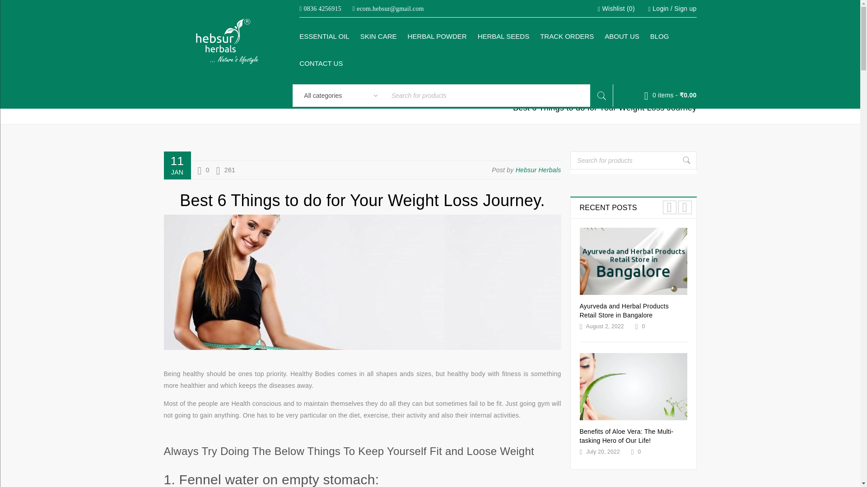 This screenshot has height=487, width=867. What do you see at coordinates (616, 9) in the screenshot?
I see `Wishlist` at bounding box center [616, 9].